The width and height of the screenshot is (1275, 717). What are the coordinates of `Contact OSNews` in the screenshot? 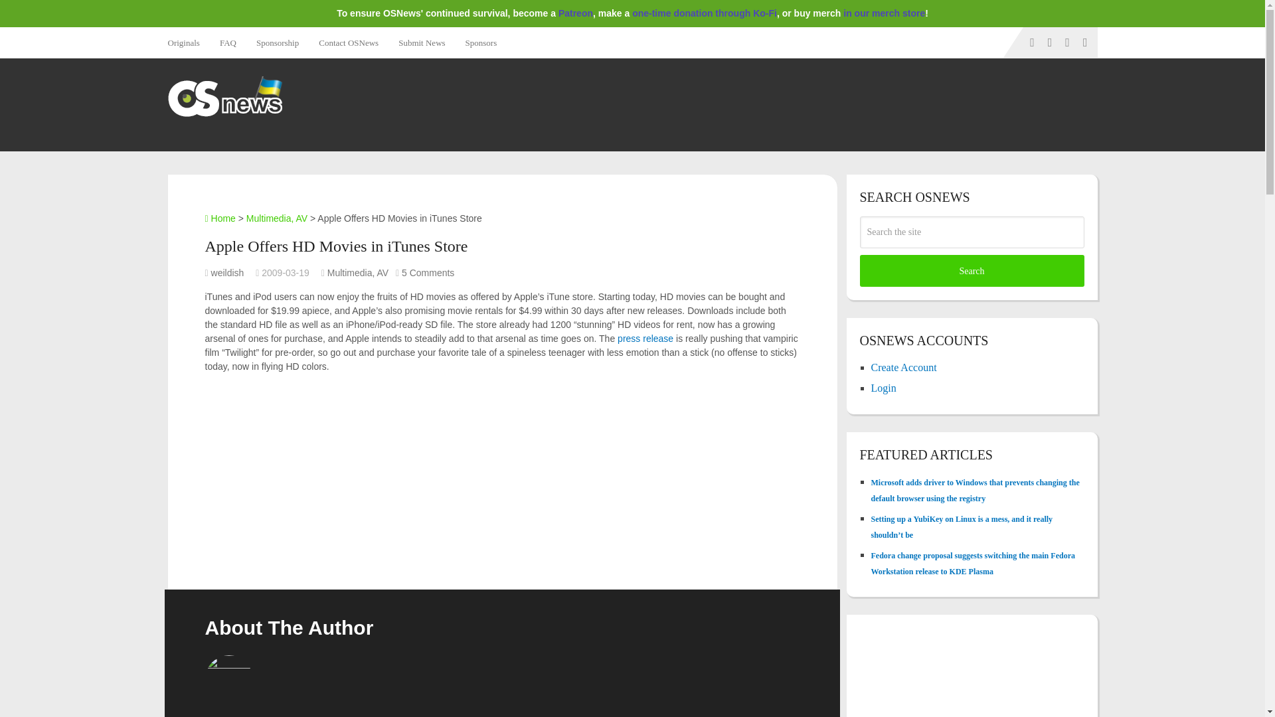 It's located at (348, 42).